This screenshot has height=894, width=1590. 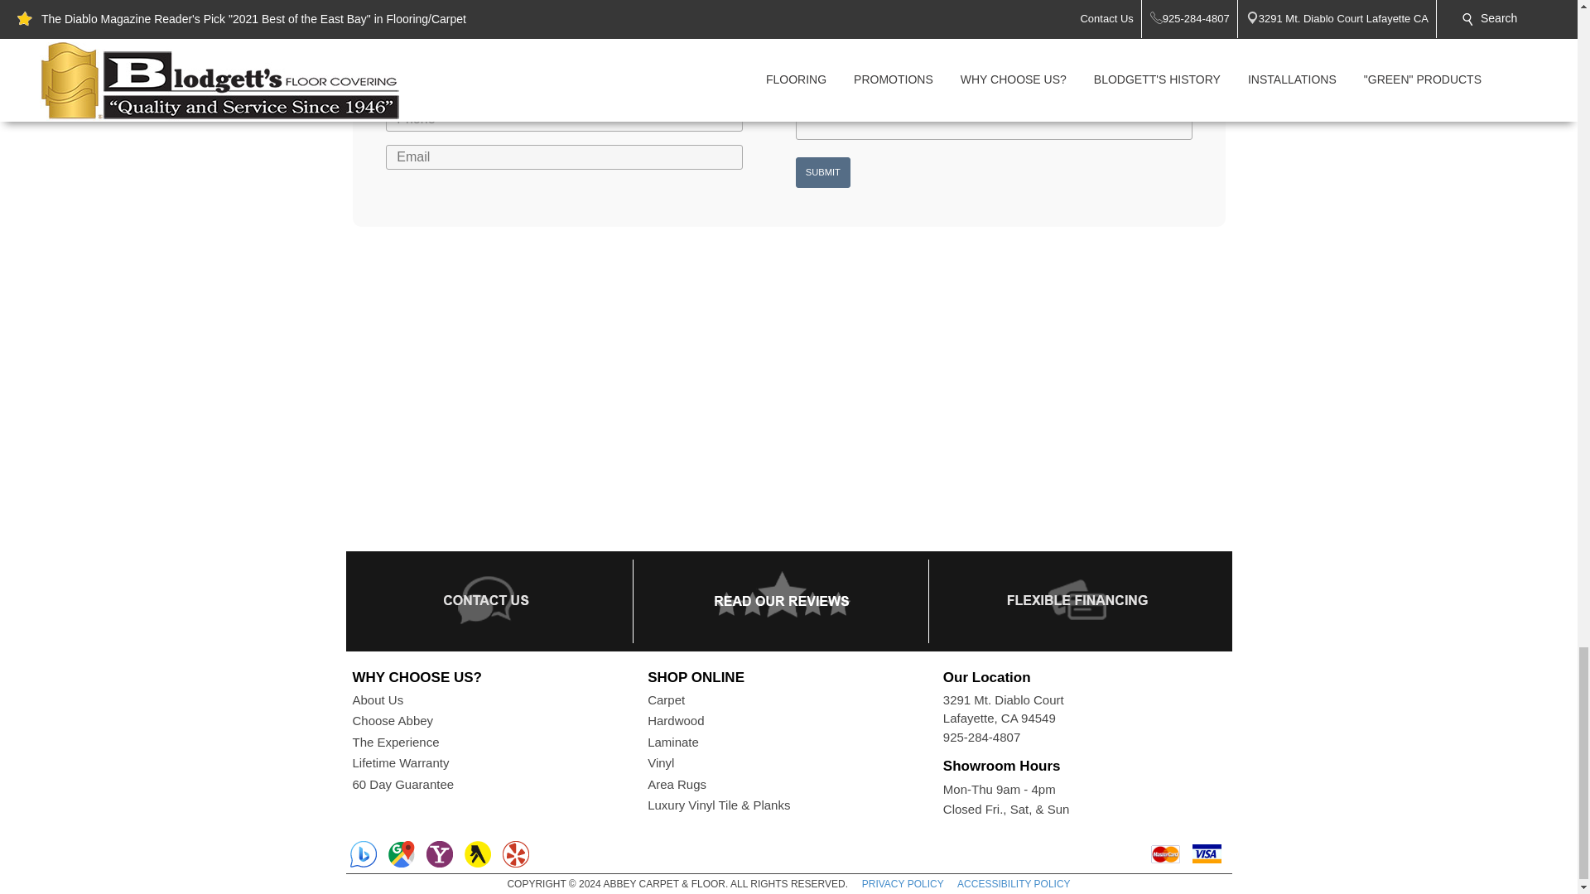 What do you see at coordinates (363, 854) in the screenshot?
I see `Bing` at bounding box center [363, 854].